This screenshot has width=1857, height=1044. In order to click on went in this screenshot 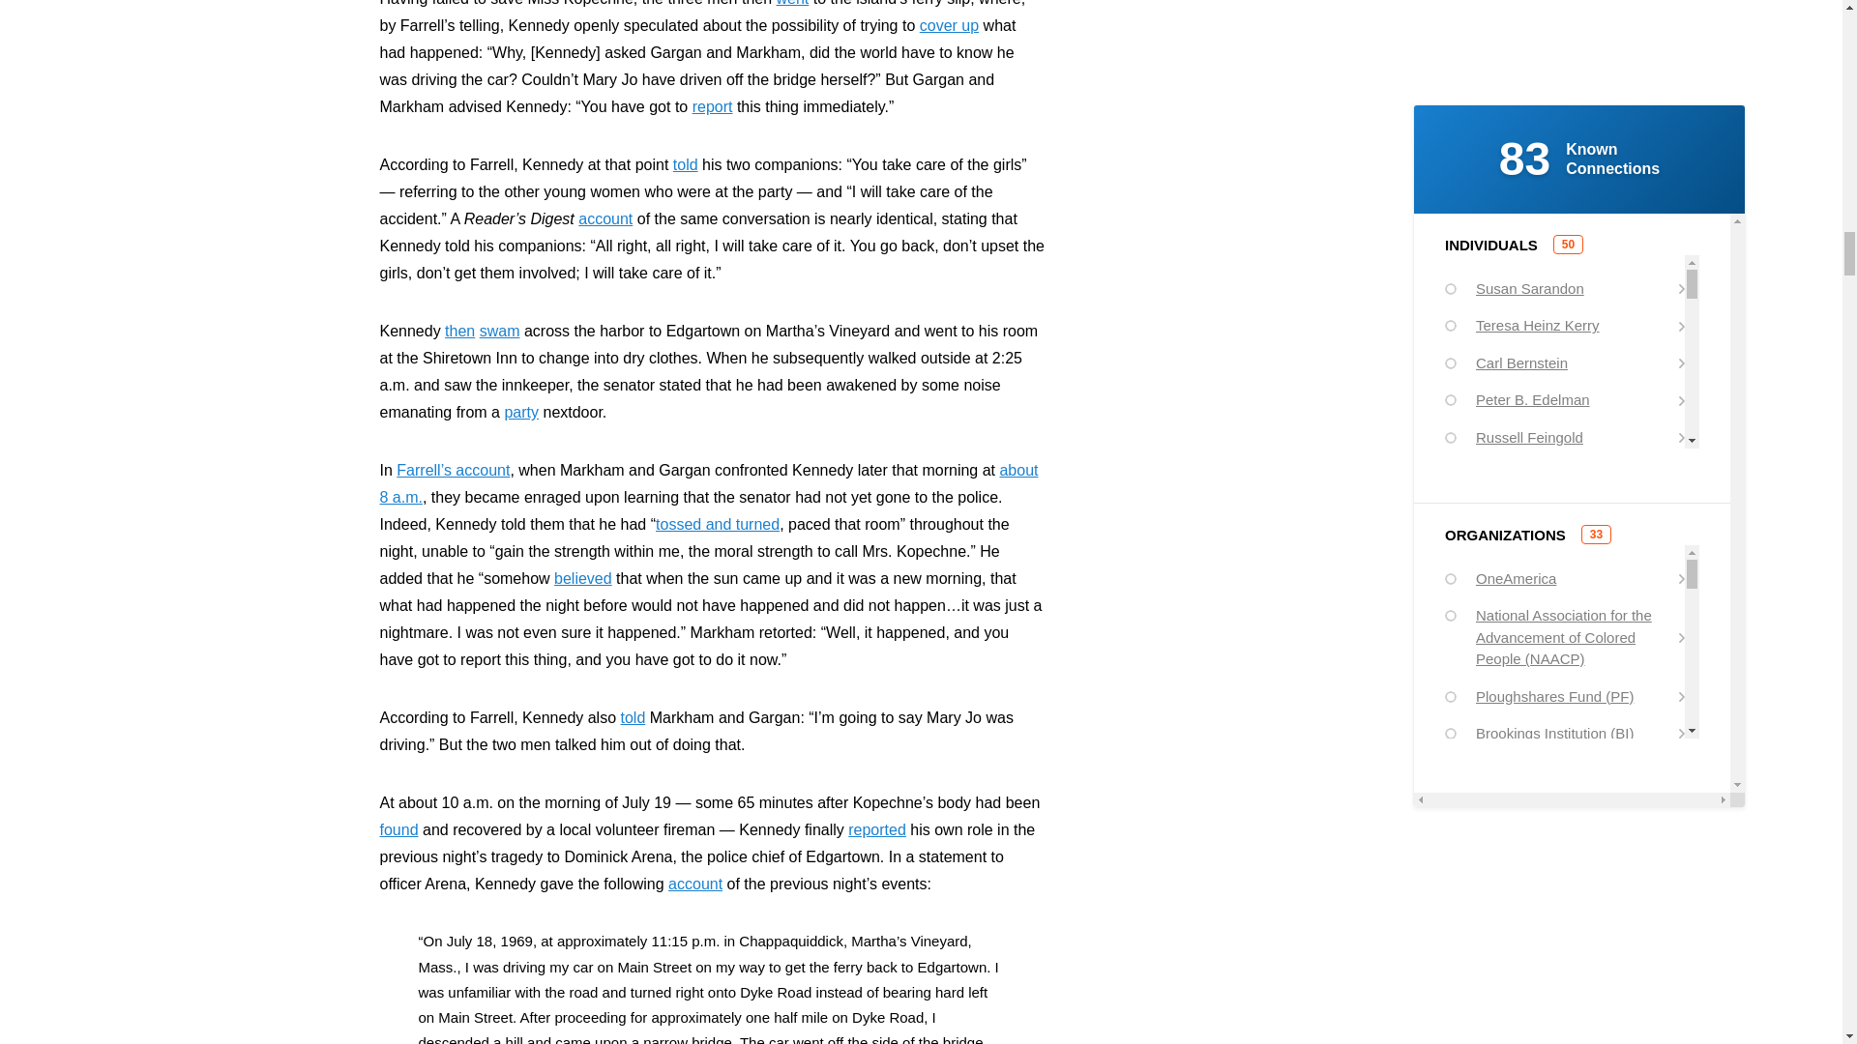, I will do `click(793, 3)`.